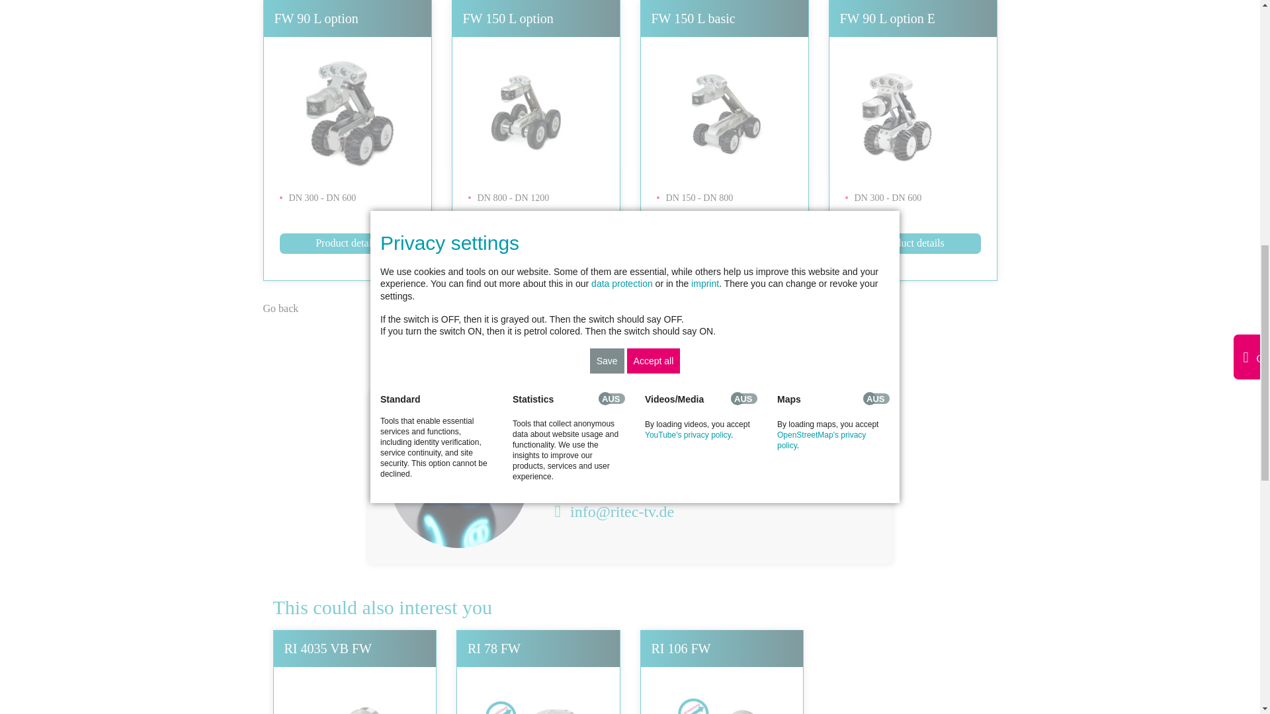  What do you see at coordinates (536, 243) in the screenshot?
I see `Product details` at bounding box center [536, 243].